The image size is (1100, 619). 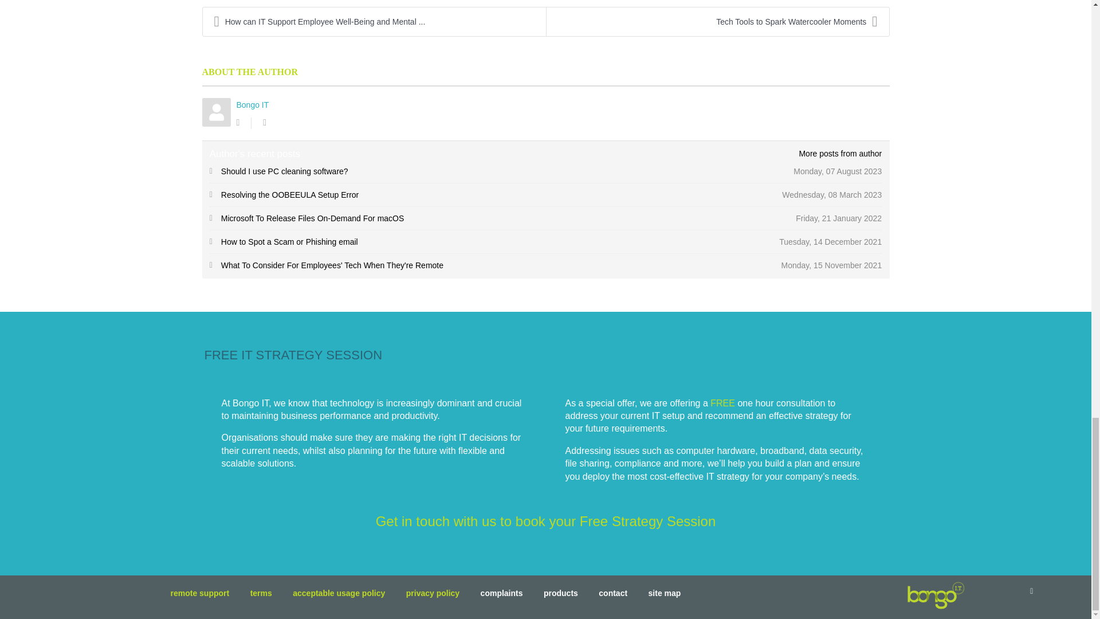 I want to click on Back to top, so click(x=1031, y=590).